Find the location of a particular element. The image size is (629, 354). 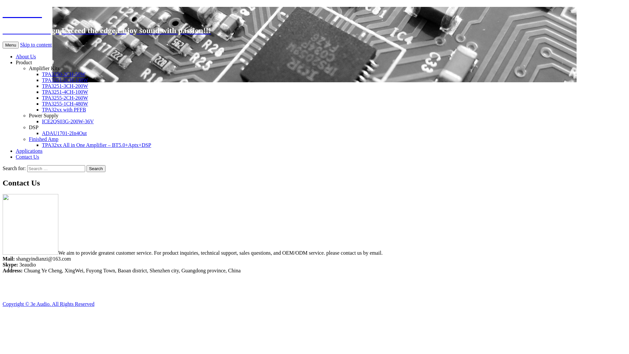

Search is located at coordinates (96, 168).